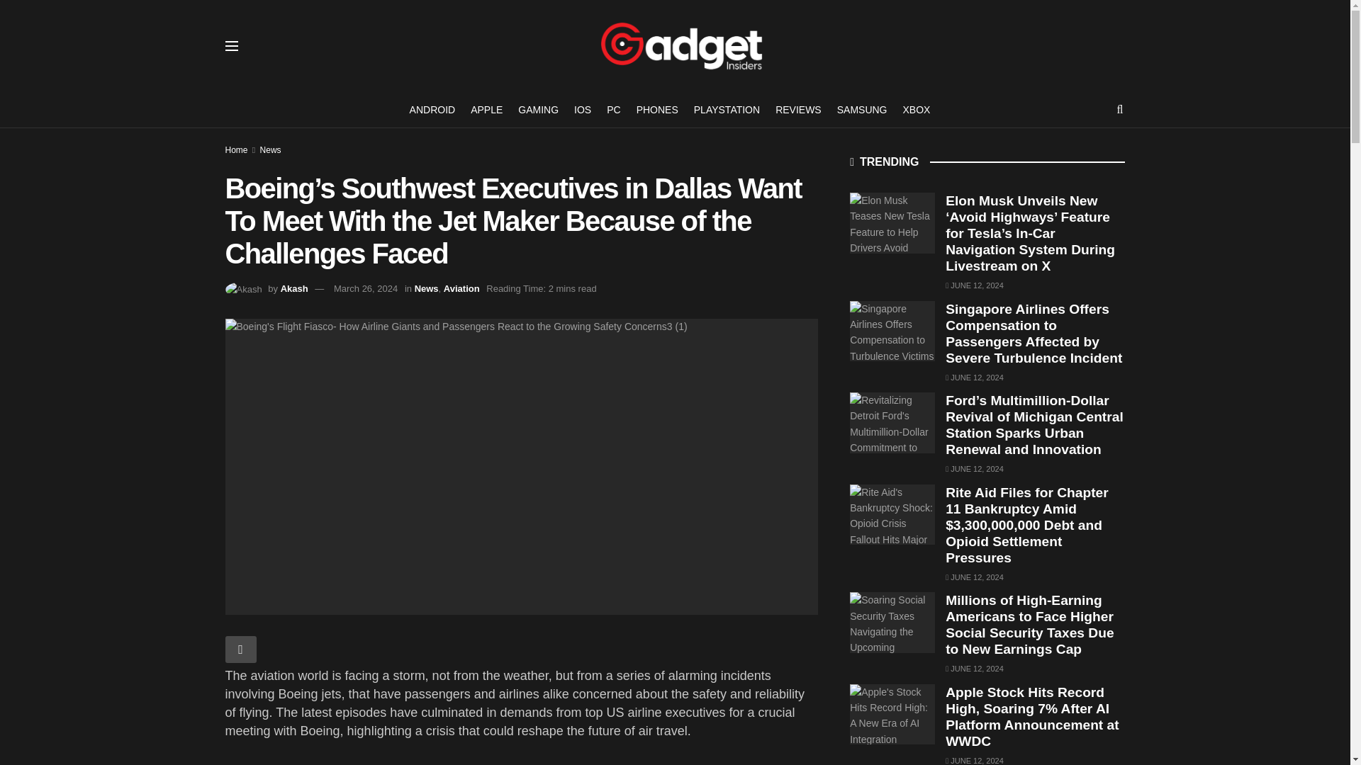  I want to click on PHONES, so click(657, 109).